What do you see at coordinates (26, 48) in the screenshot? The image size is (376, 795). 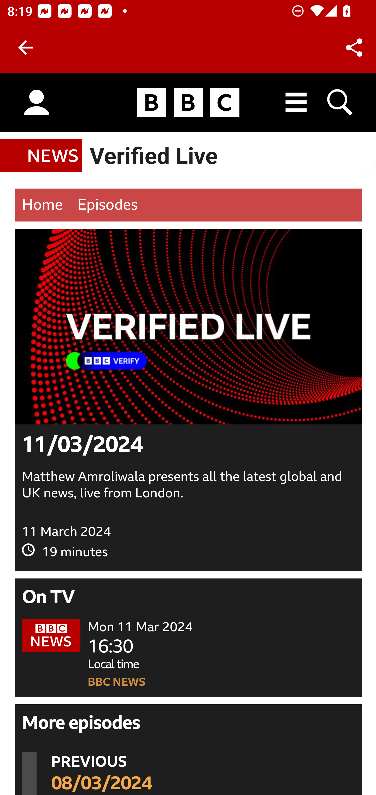 I see `Back` at bounding box center [26, 48].